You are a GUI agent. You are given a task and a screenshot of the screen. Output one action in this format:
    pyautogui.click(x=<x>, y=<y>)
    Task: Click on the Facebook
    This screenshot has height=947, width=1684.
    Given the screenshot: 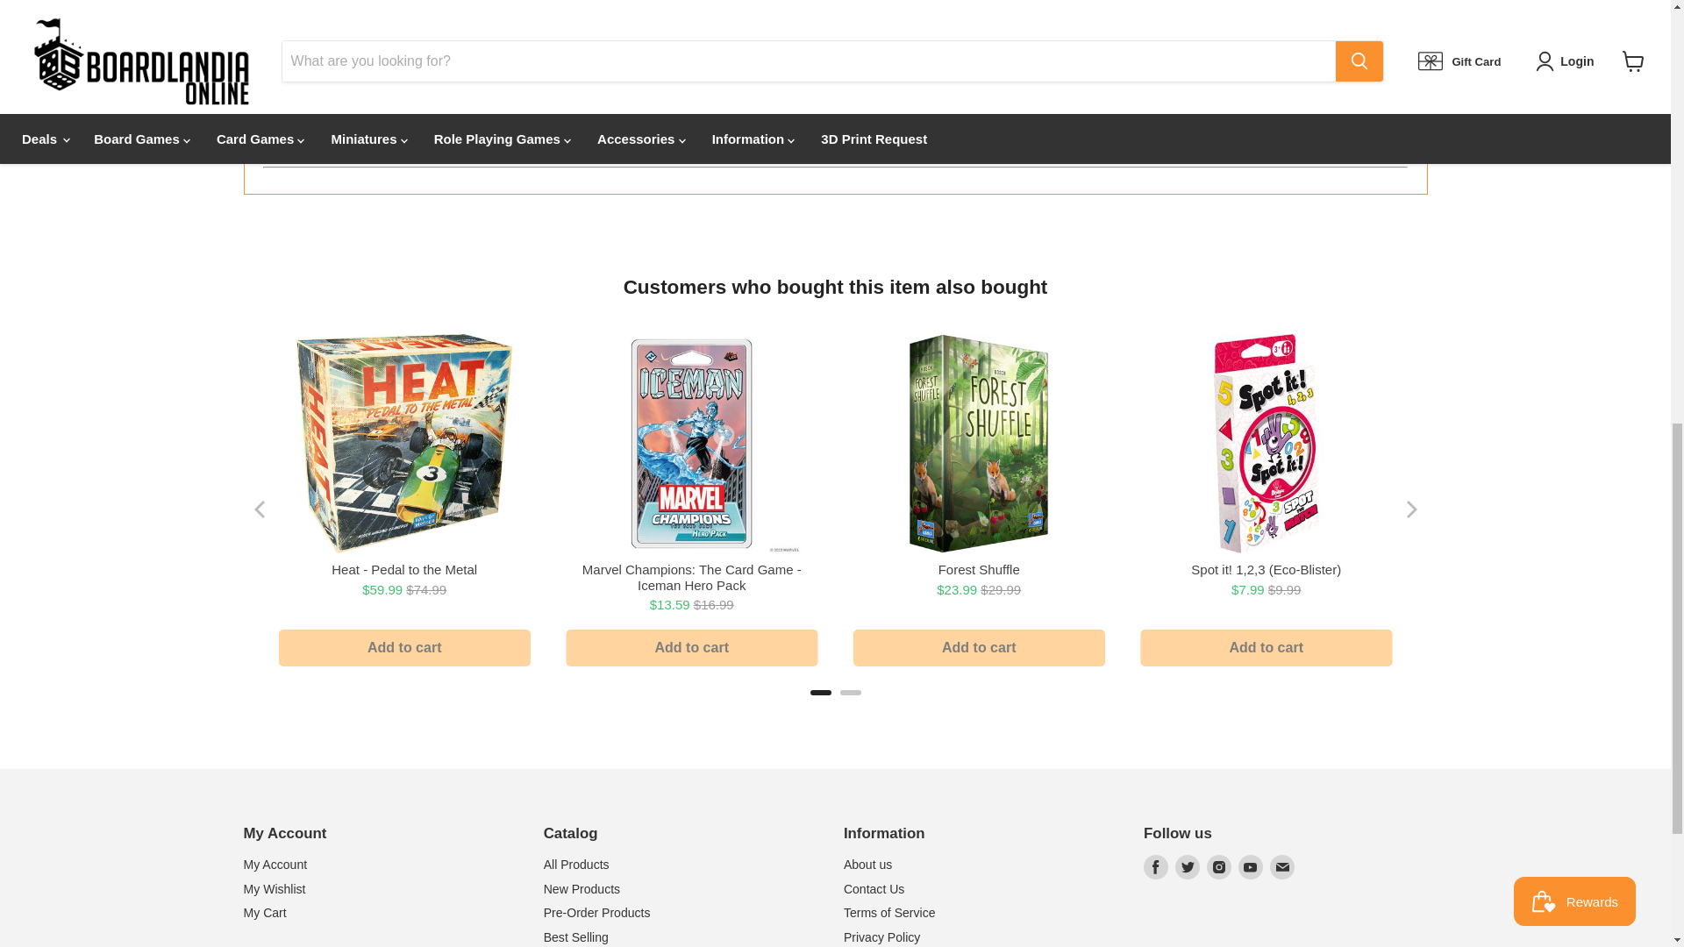 What is the action you would take?
    pyautogui.click(x=1156, y=867)
    